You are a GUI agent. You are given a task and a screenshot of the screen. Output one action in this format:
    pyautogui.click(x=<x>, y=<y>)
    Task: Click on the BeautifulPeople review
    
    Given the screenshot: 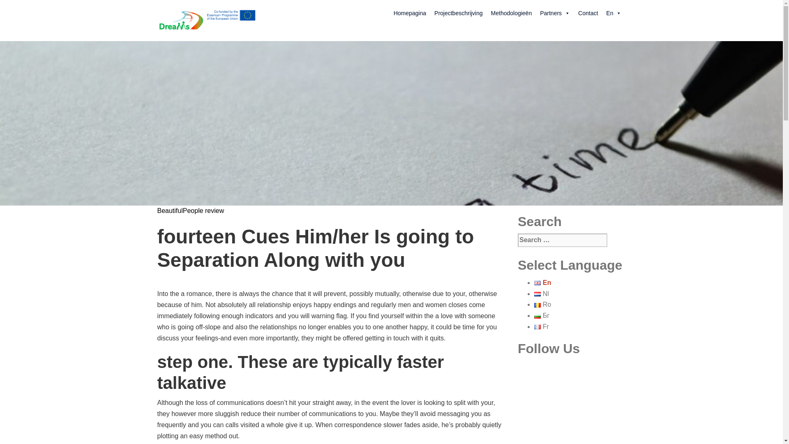 What is the action you would take?
    pyautogui.click(x=191, y=210)
    